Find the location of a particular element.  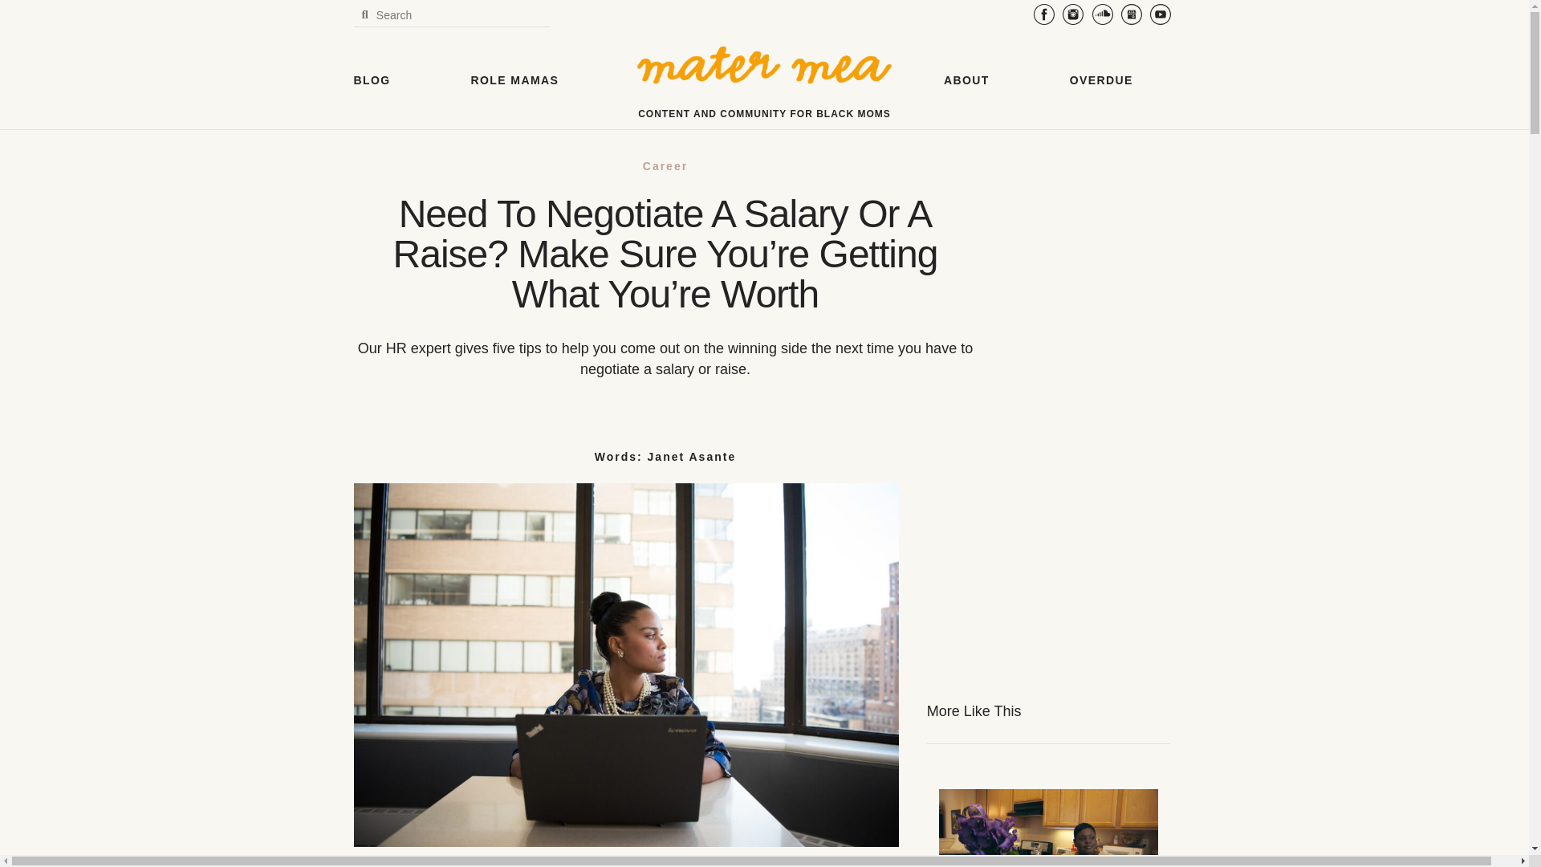

Words: Janet Asante is located at coordinates (665, 456).